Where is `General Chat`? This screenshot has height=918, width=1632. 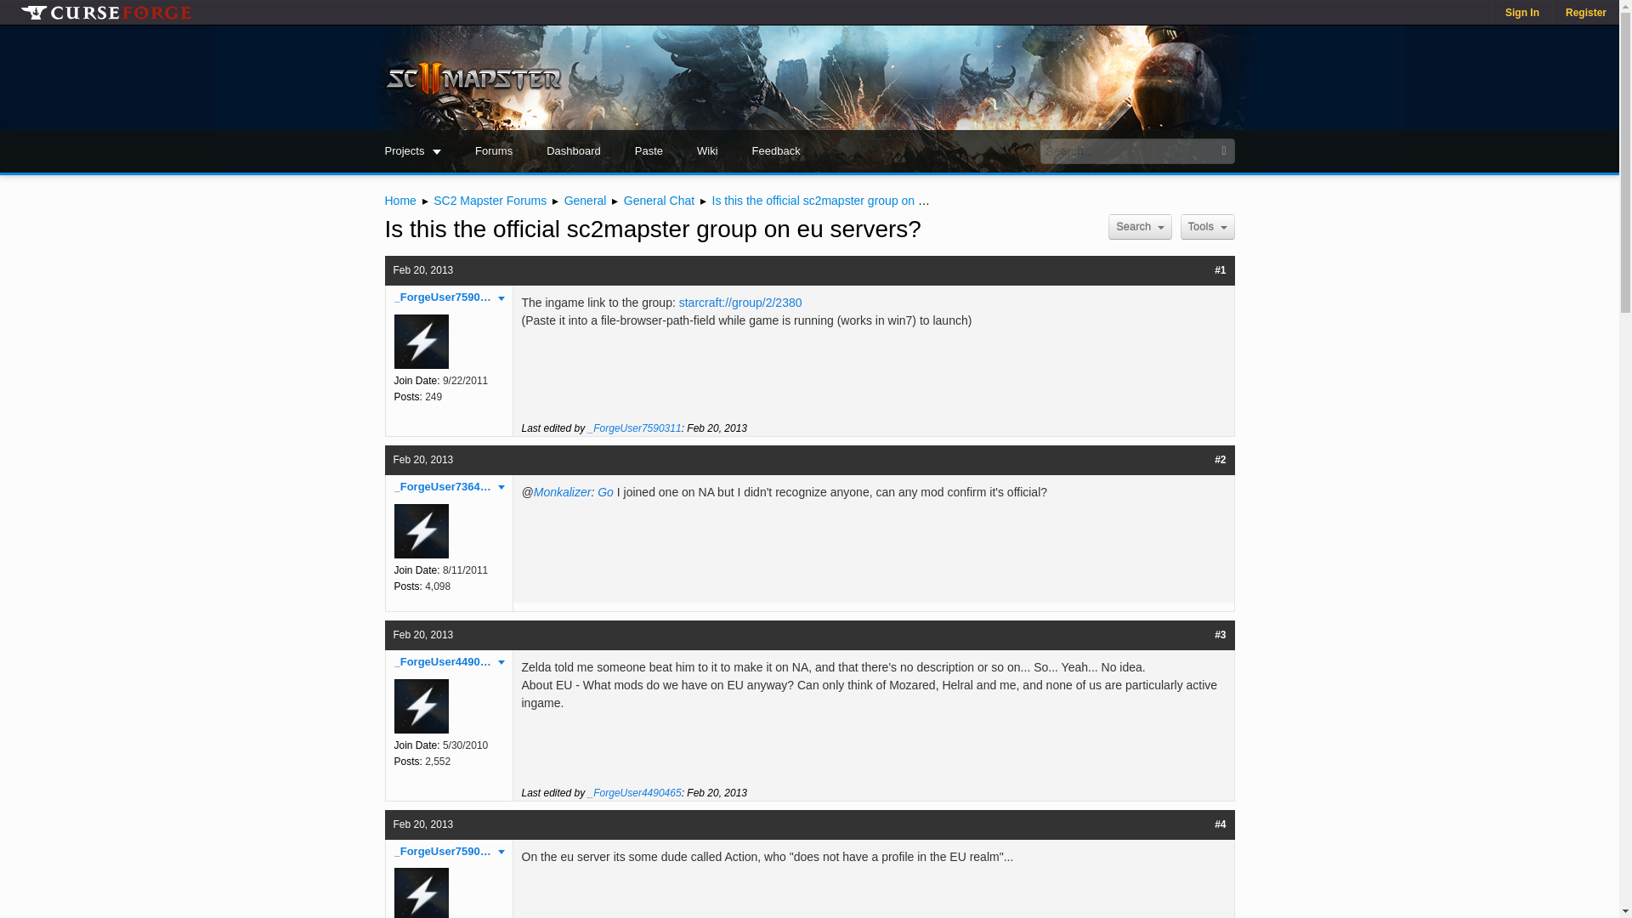 General Chat is located at coordinates (659, 201).